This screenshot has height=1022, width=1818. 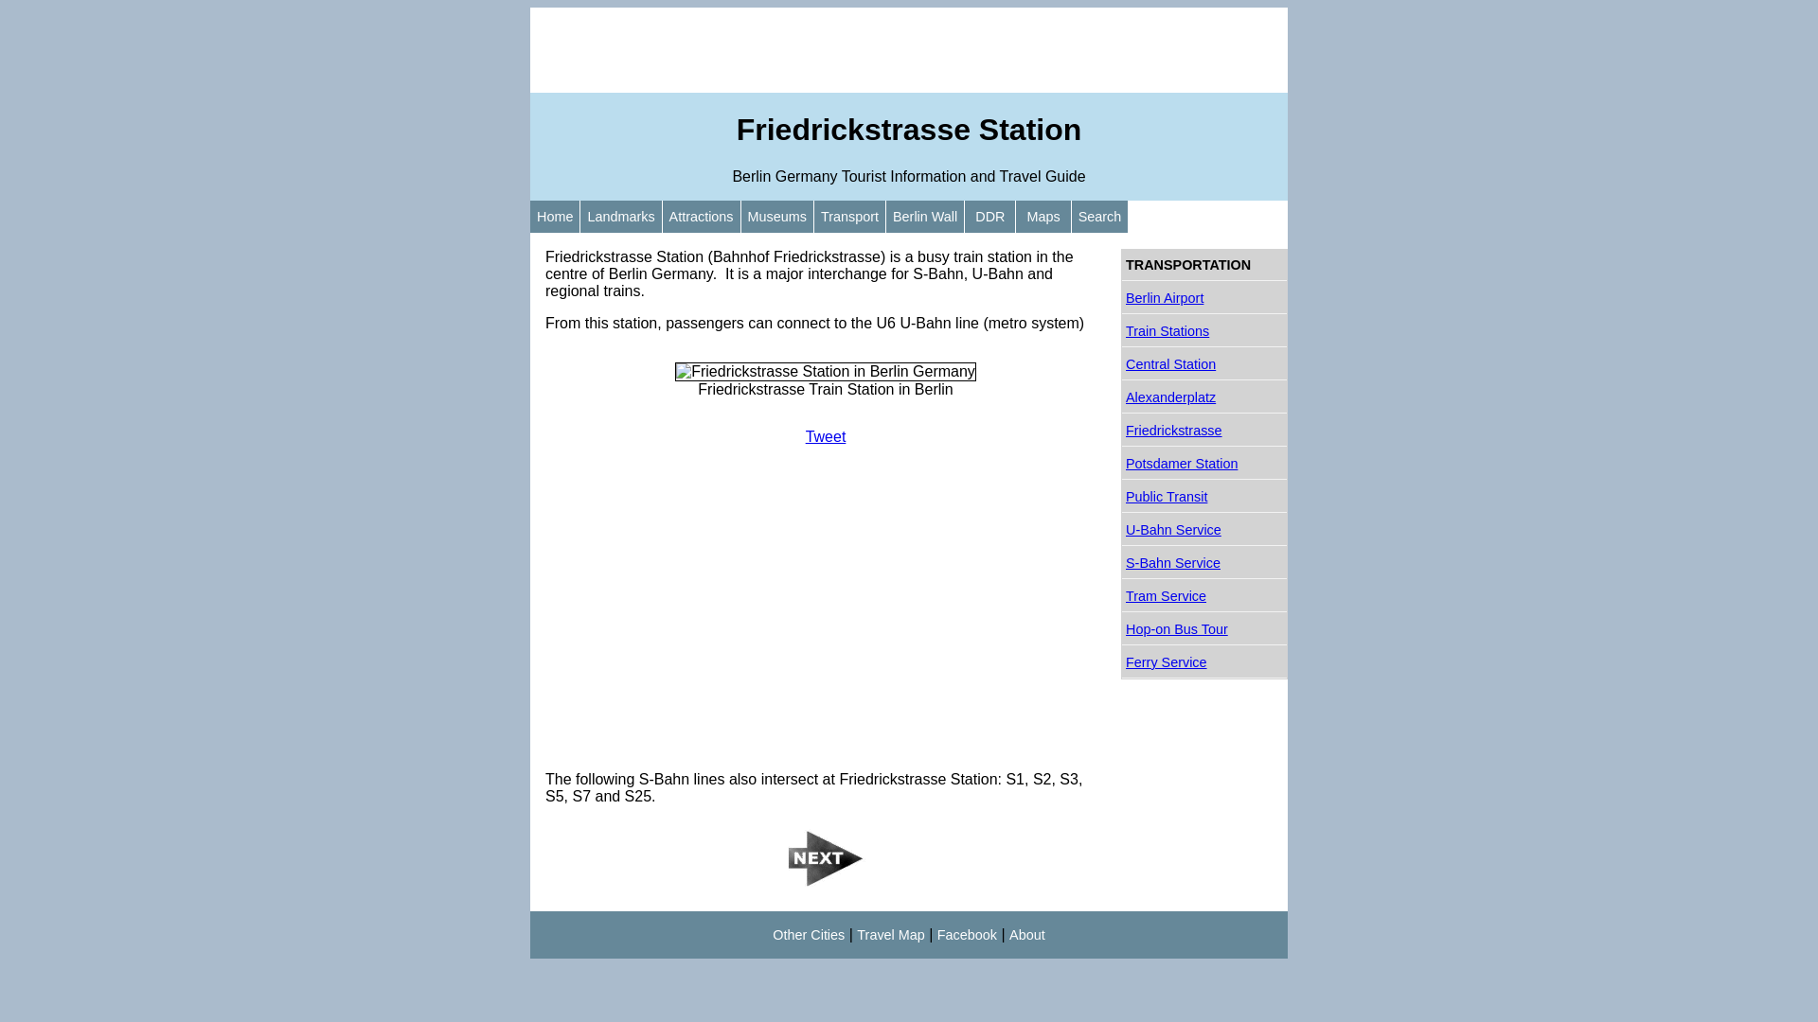 What do you see at coordinates (1204, 497) in the screenshot?
I see `Public Transit` at bounding box center [1204, 497].